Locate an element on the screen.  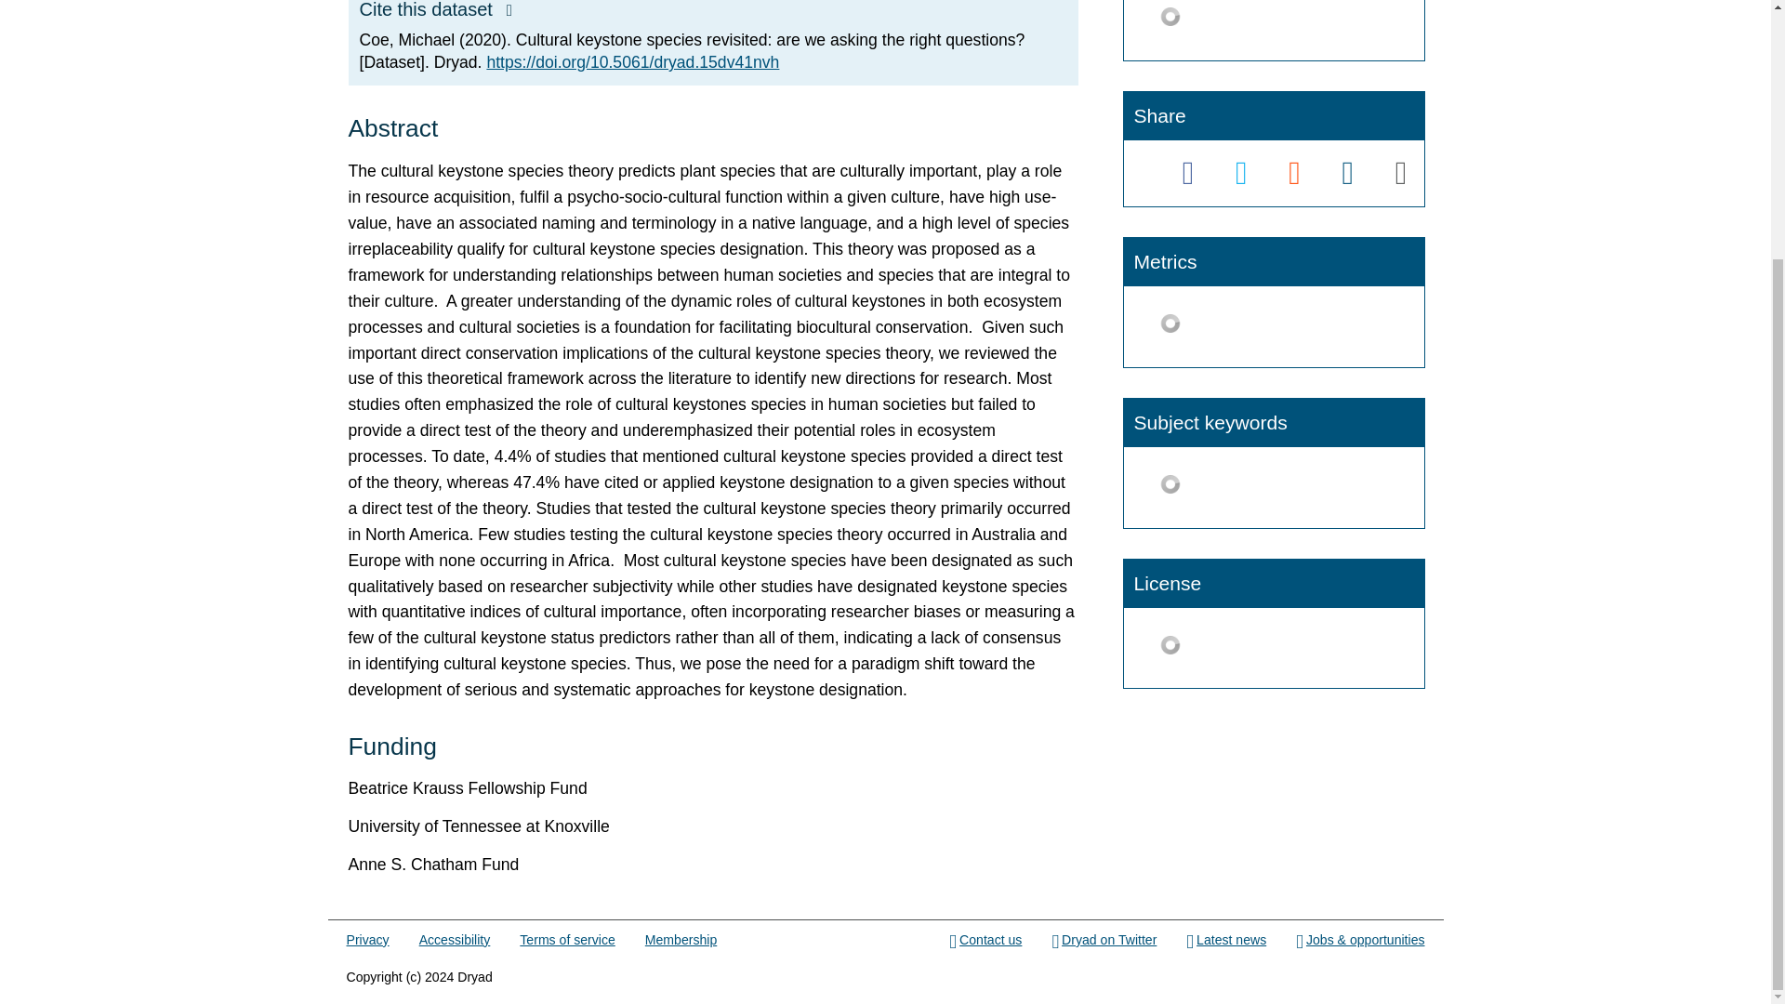
Privacy is located at coordinates (367, 941).